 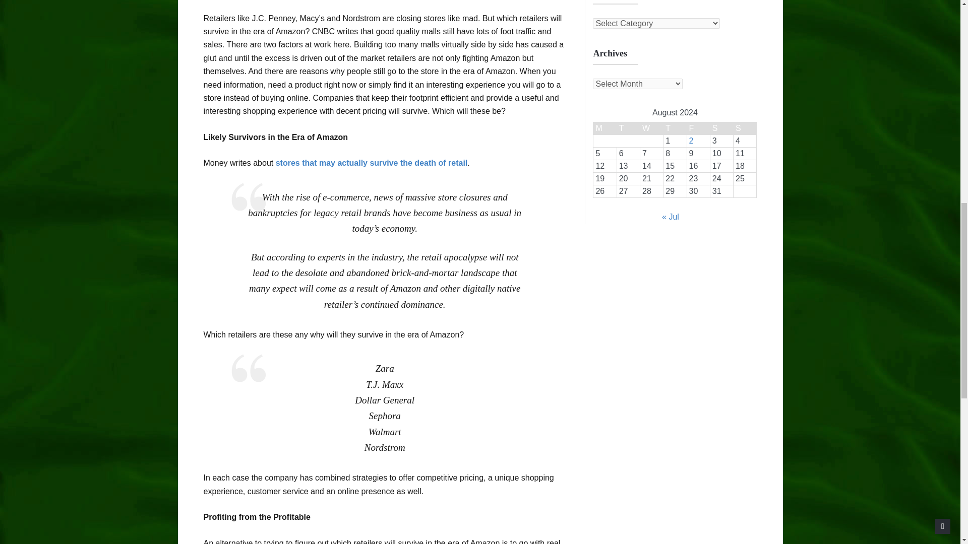 What do you see at coordinates (745, 128) in the screenshot?
I see `Sunday` at bounding box center [745, 128].